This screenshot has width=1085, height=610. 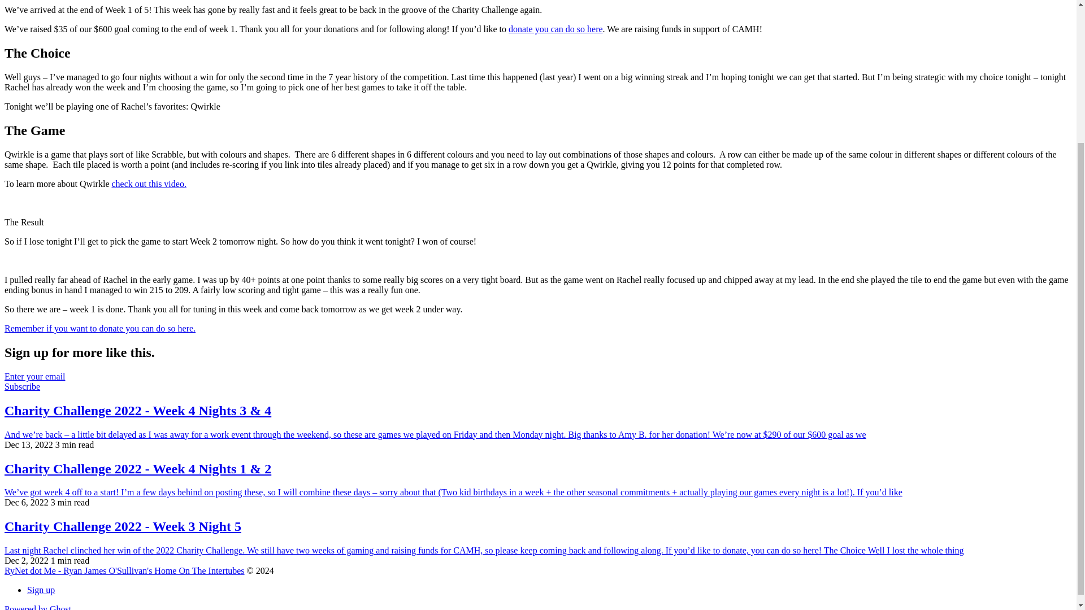 What do you see at coordinates (556, 29) in the screenshot?
I see `donate you can do so here` at bounding box center [556, 29].